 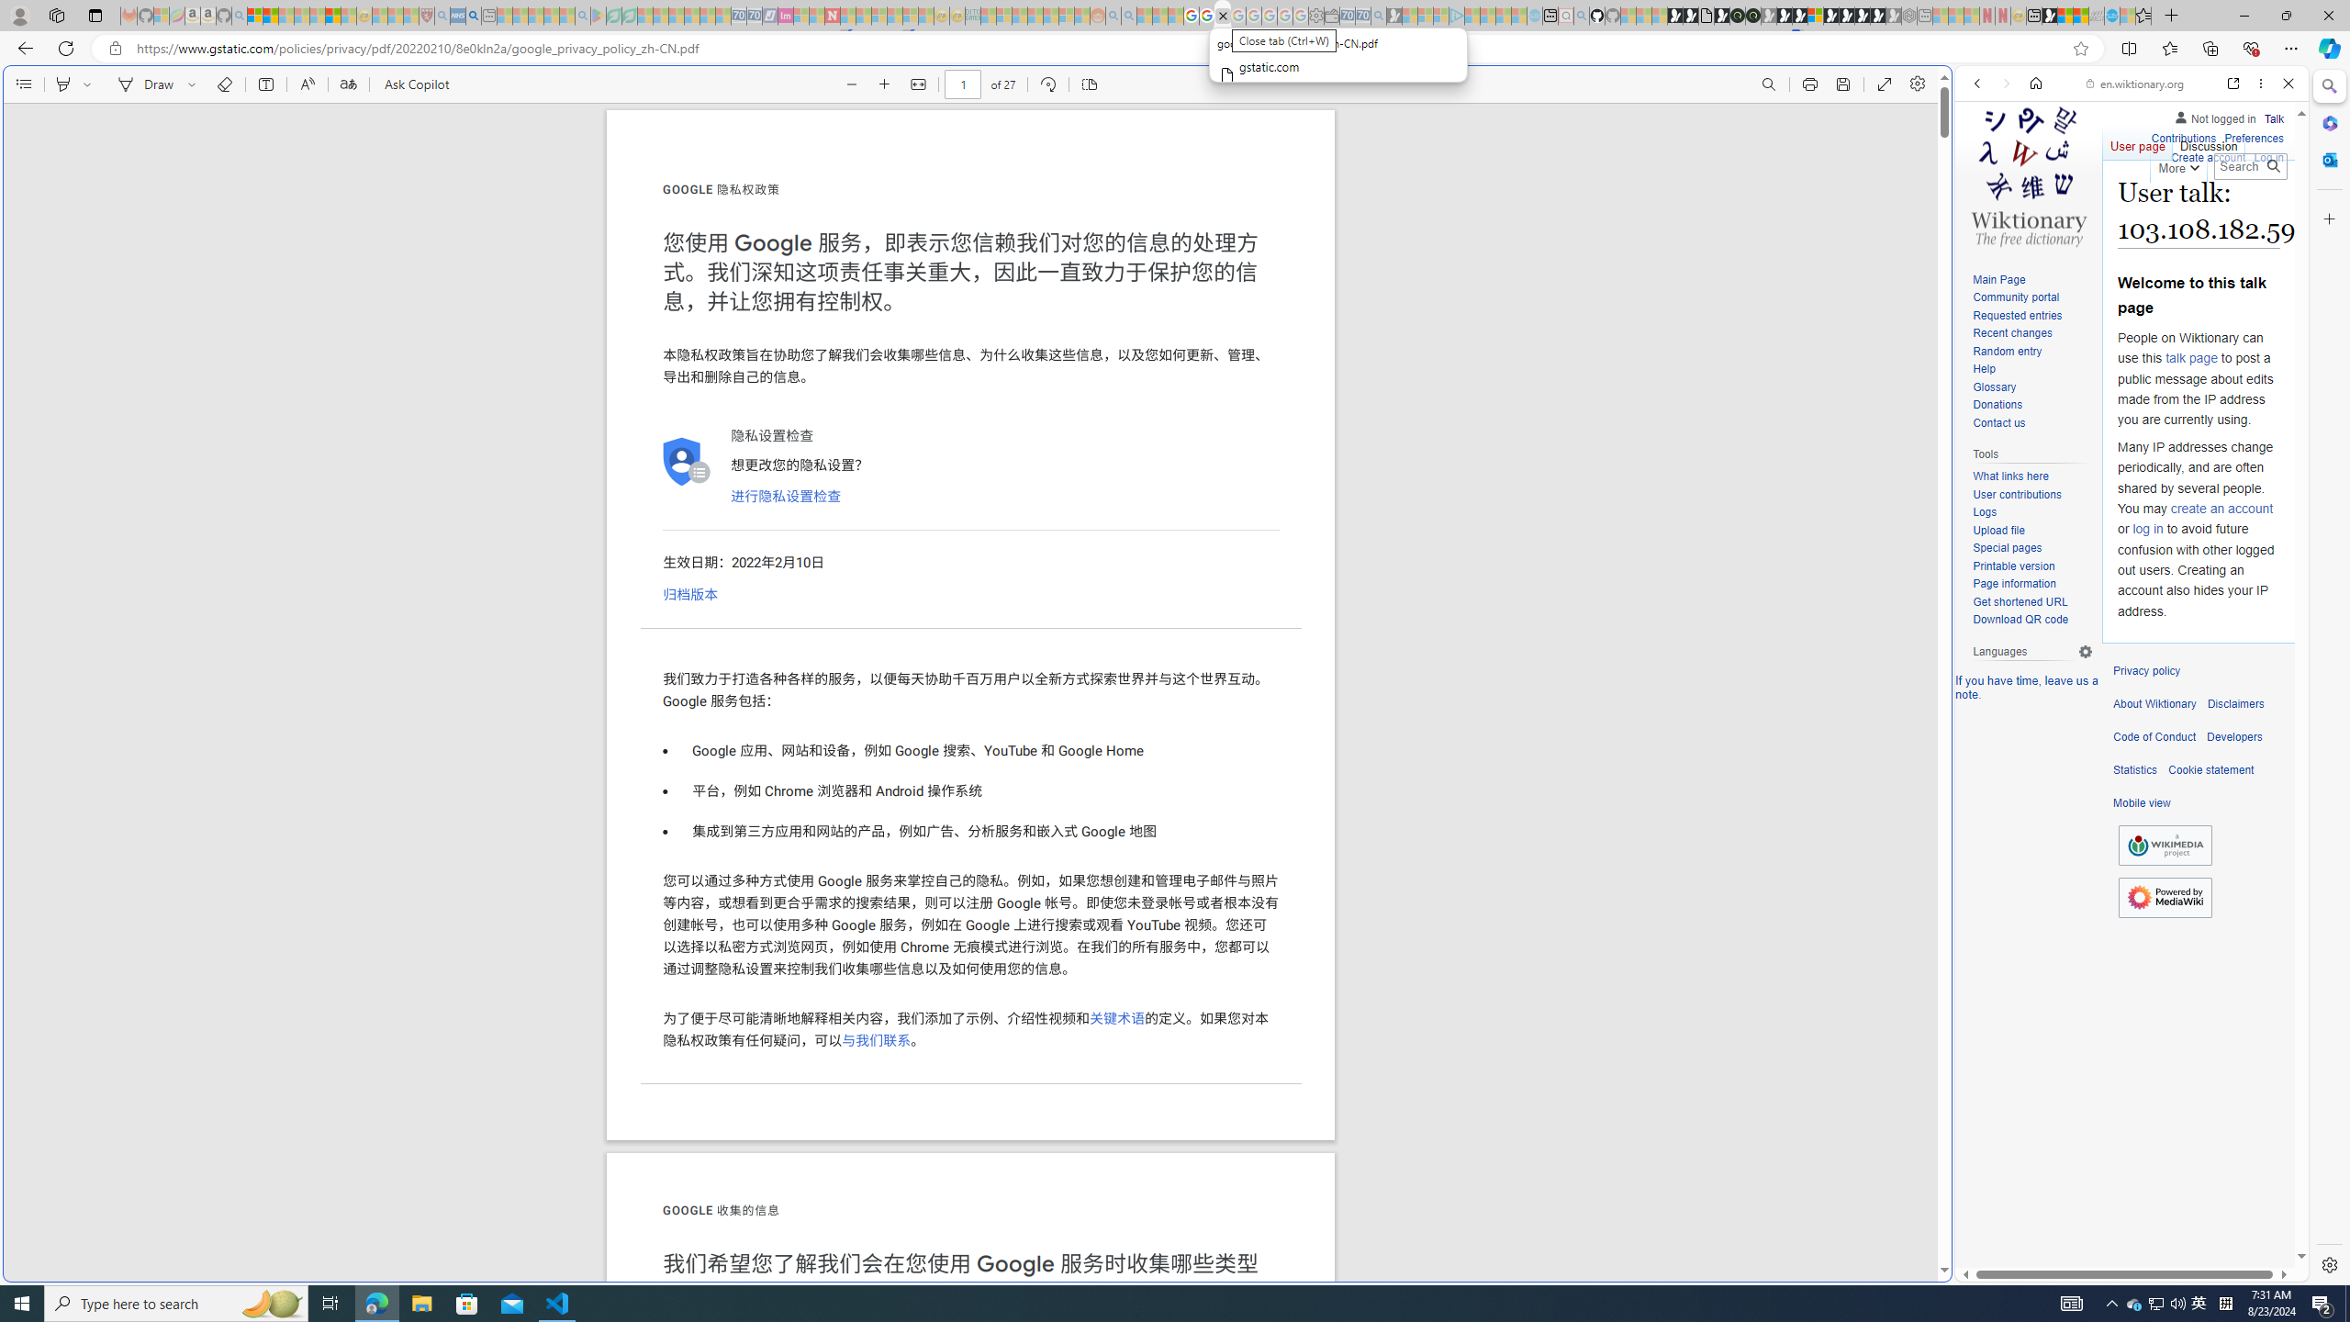 I want to click on Page number, so click(x=964, y=84).